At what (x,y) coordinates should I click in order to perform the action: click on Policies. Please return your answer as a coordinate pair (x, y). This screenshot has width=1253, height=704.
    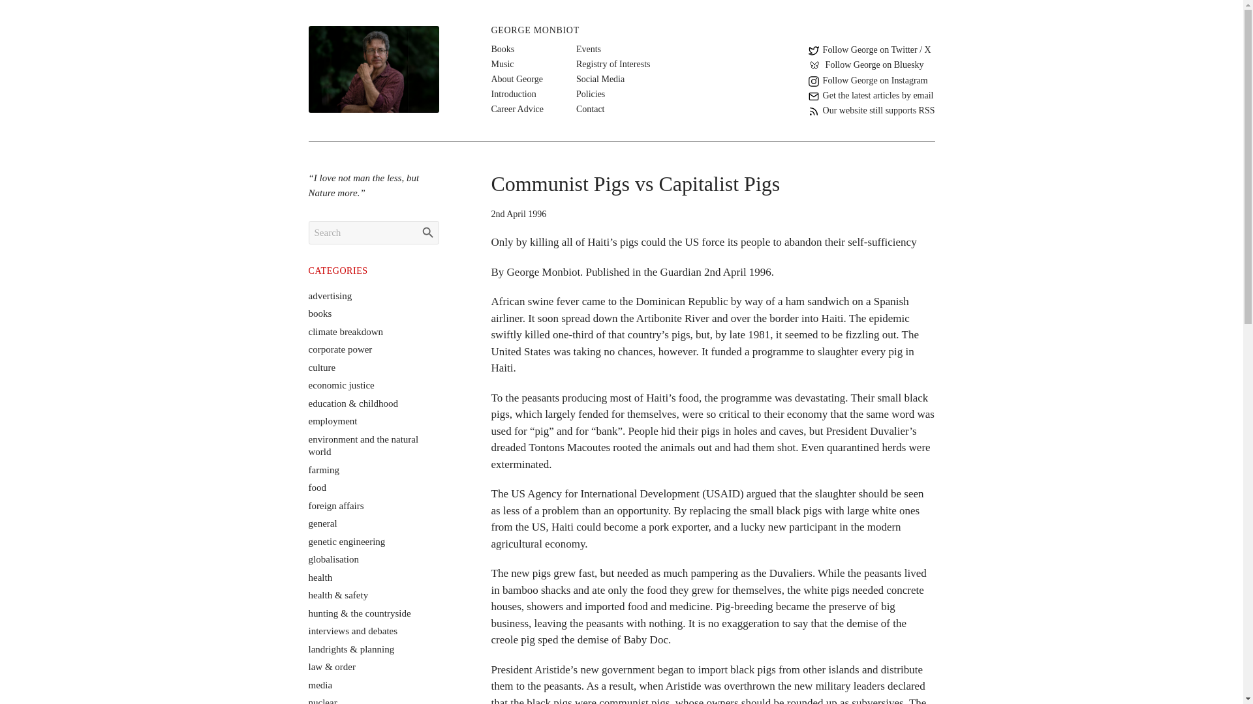
    Looking at the image, I should click on (591, 94).